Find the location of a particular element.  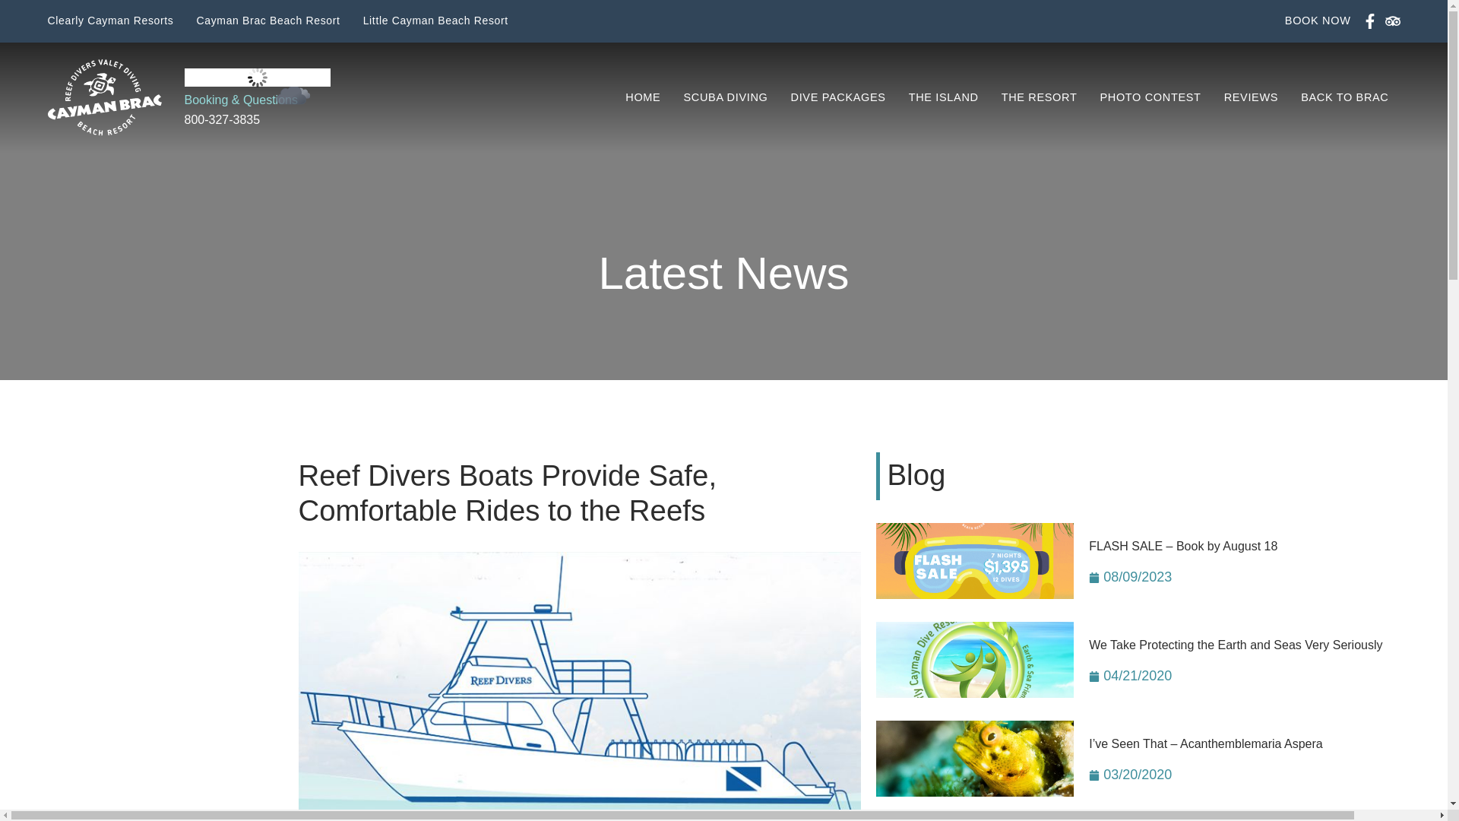

Little Cayman Beach Resort is located at coordinates (435, 21).